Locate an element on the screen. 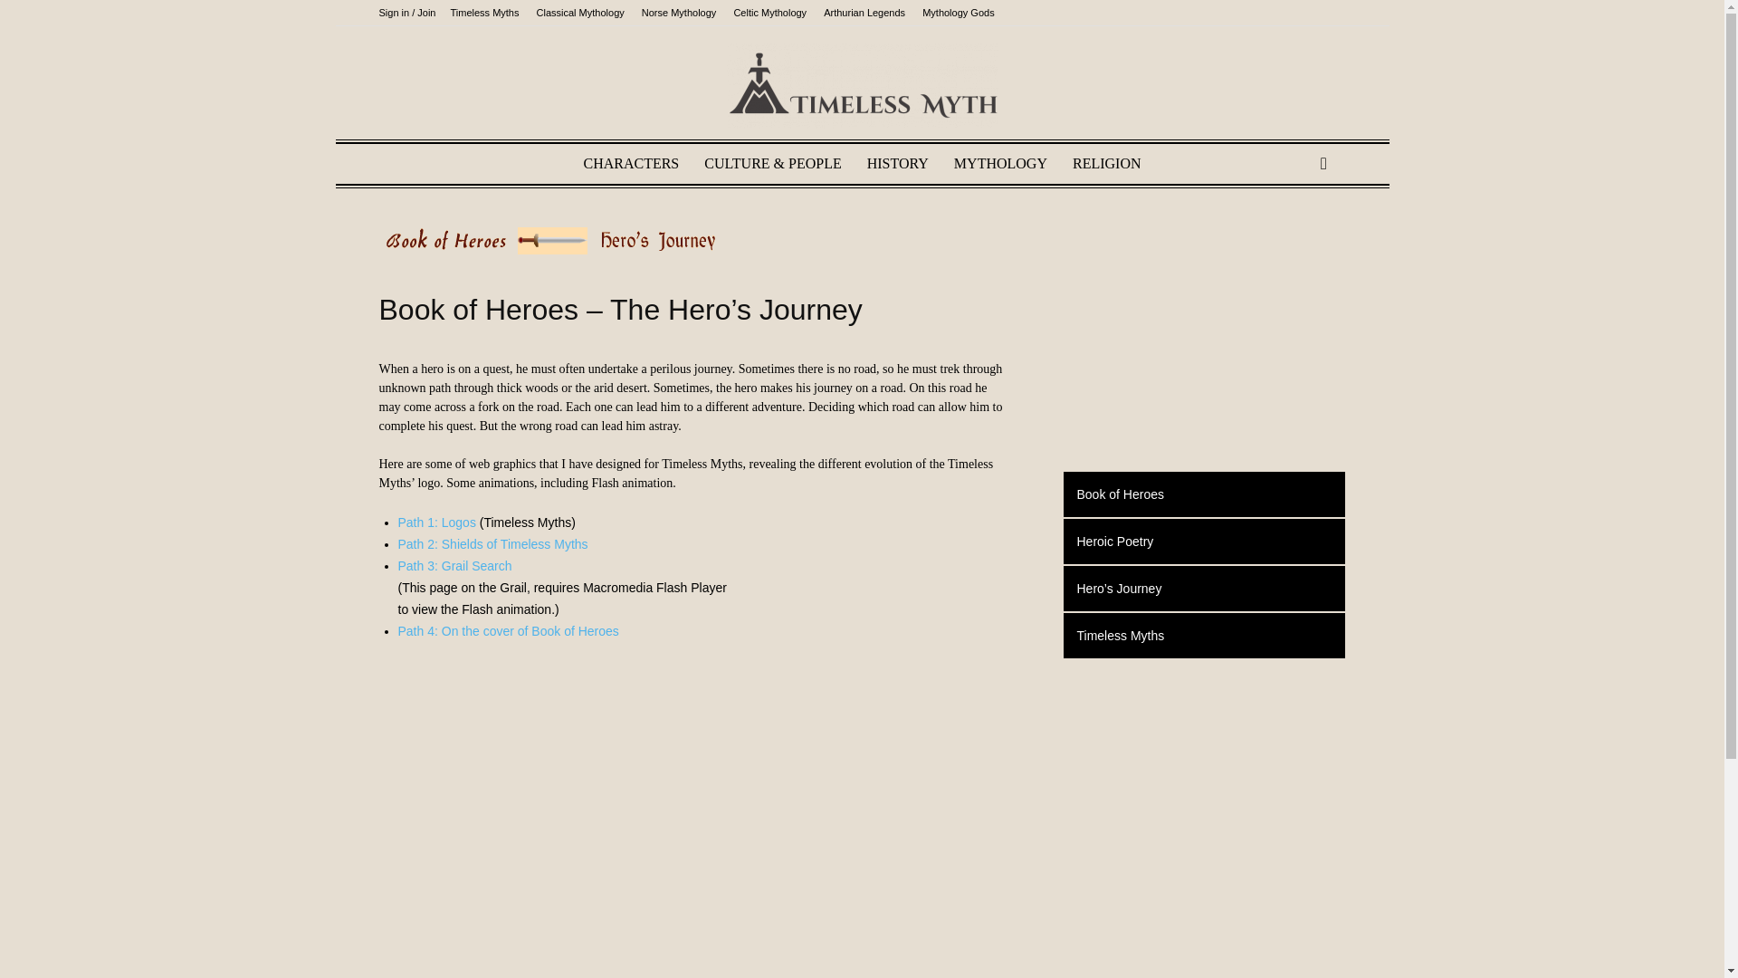 This screenshot has height=978, width=1738. MYTHOLOGY is located at coordinates (1001, 163).